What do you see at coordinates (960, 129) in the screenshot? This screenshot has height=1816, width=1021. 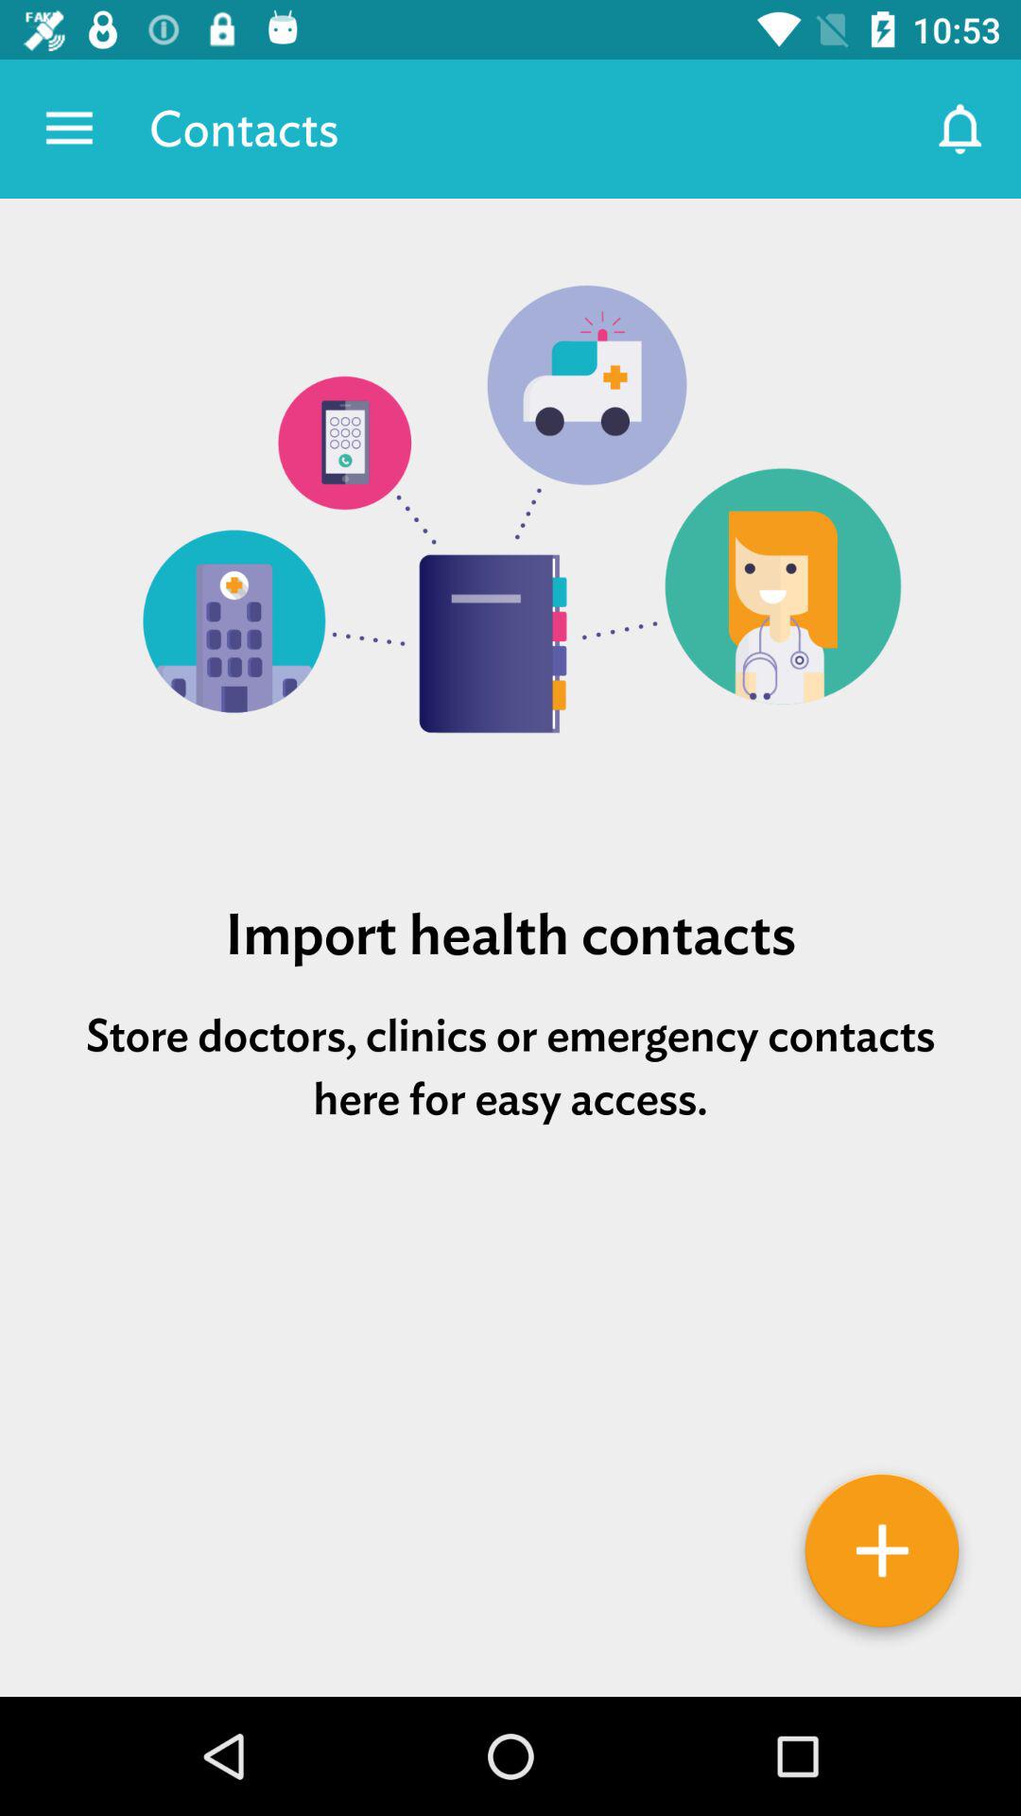 I see `open the item next to the contacts` at bounding box center [960, 129].